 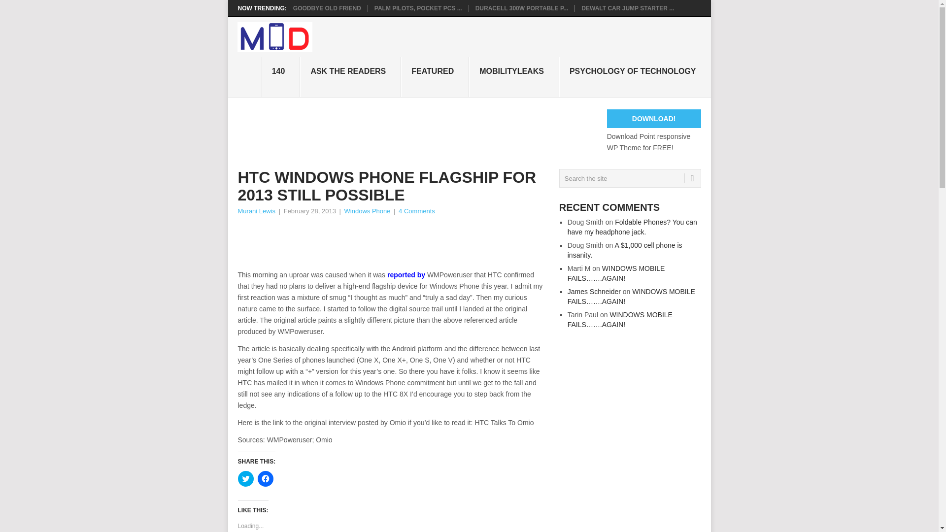 What do you see at coordinates (416, 244) in the screenshot?
I see `Advertisement` at bounding box center [416, 244].